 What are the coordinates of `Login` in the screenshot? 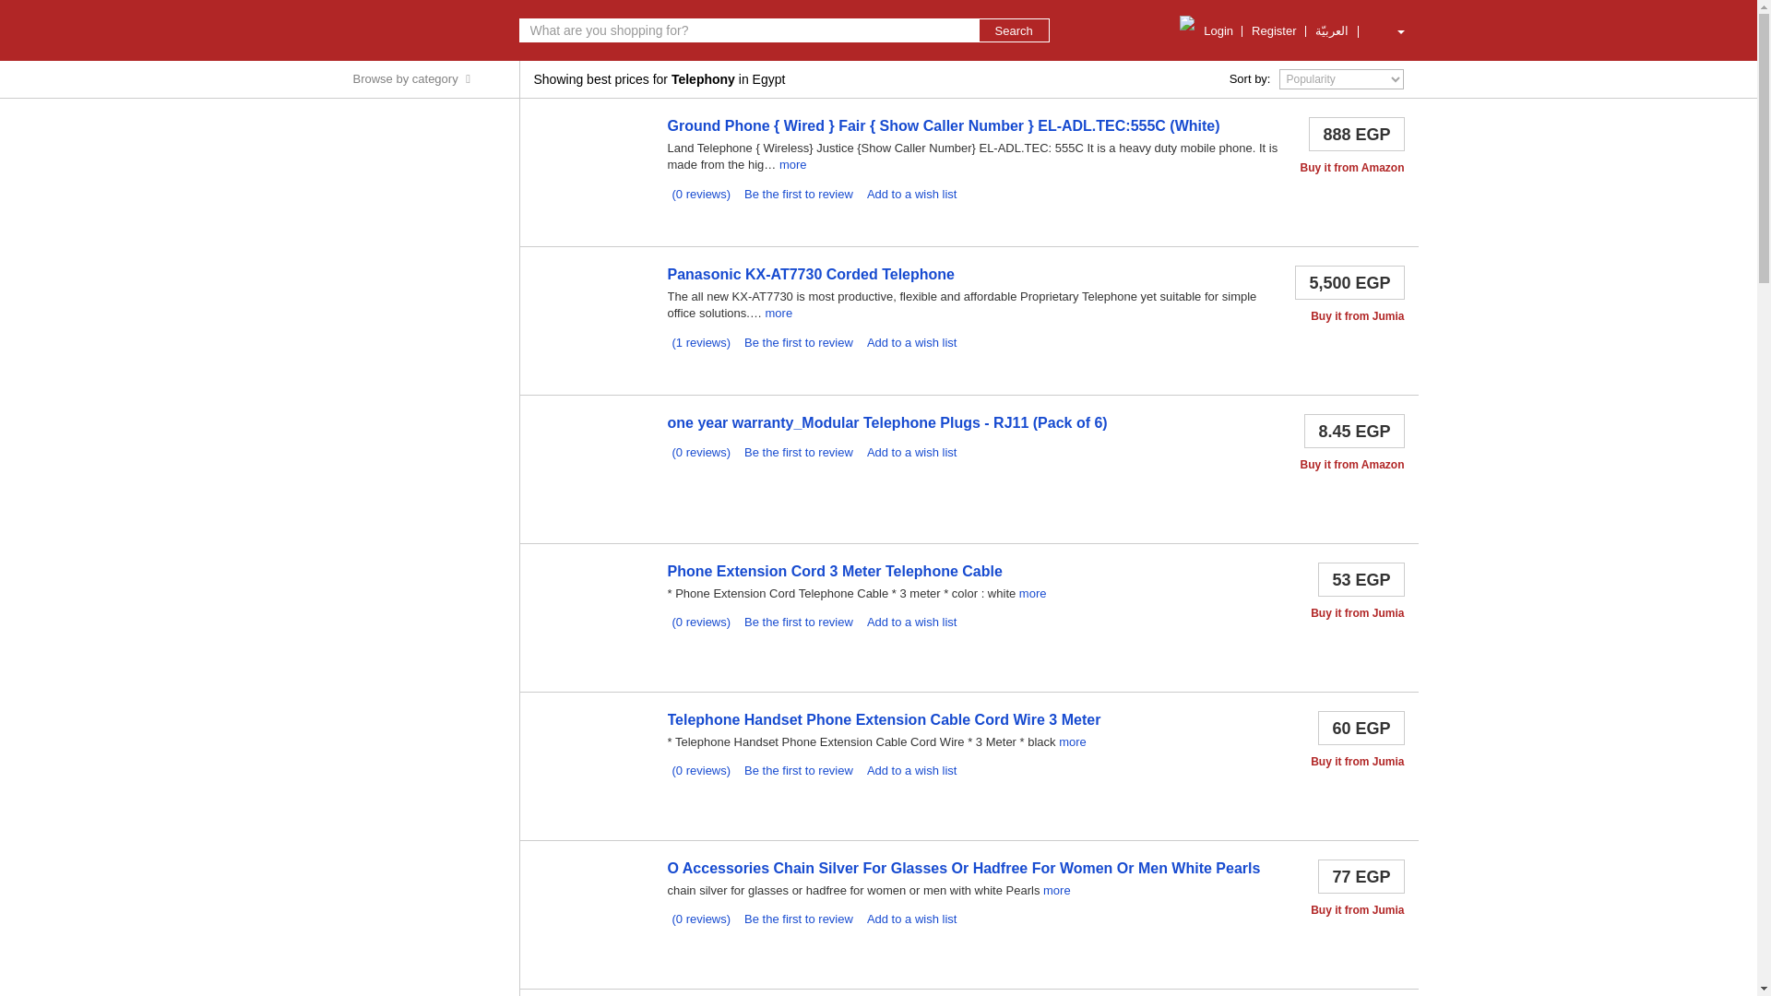 It's located at (1218, 31).